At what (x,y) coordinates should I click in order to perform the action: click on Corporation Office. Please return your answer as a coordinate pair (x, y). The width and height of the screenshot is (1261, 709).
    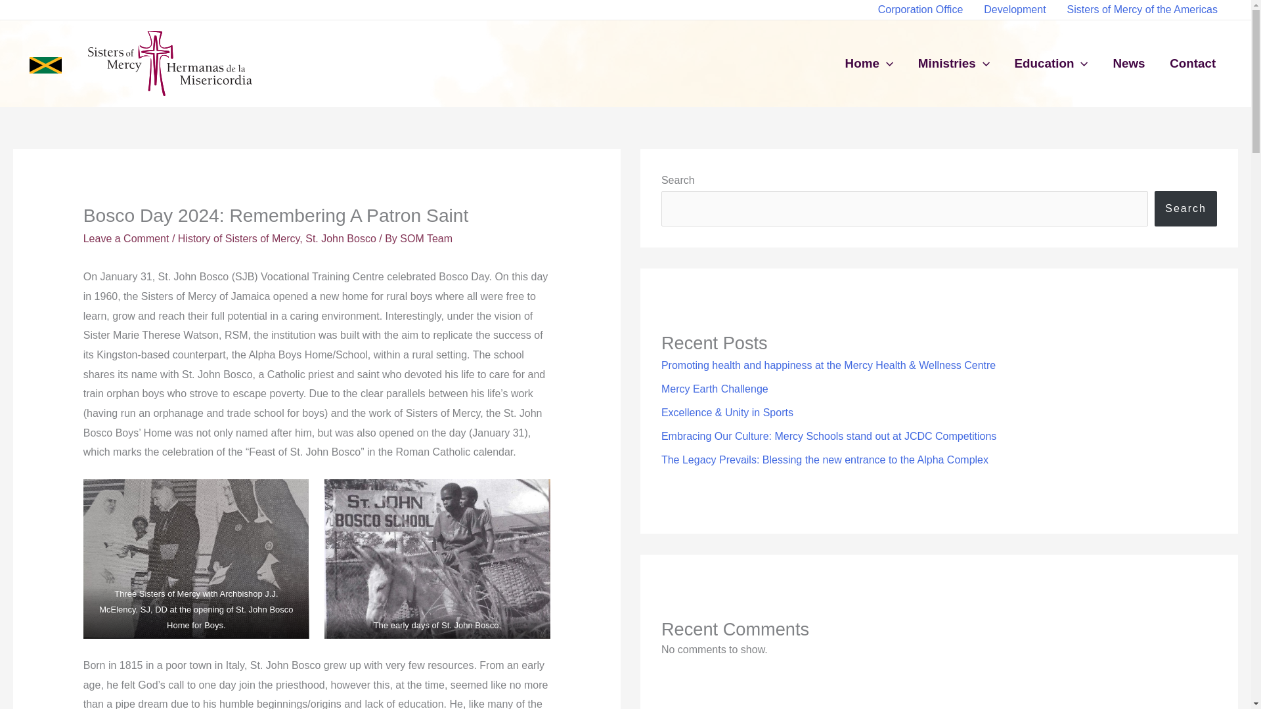
    Looking at the image, I should click on (920, 10).